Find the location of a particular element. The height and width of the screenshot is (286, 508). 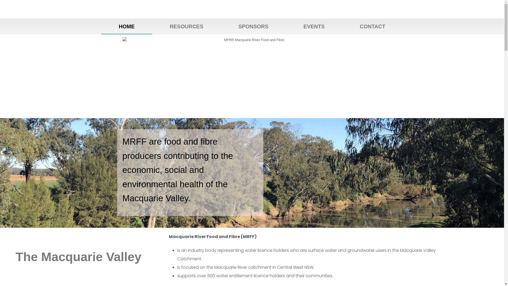

SPONSORS is located at coordinates (253, 26).